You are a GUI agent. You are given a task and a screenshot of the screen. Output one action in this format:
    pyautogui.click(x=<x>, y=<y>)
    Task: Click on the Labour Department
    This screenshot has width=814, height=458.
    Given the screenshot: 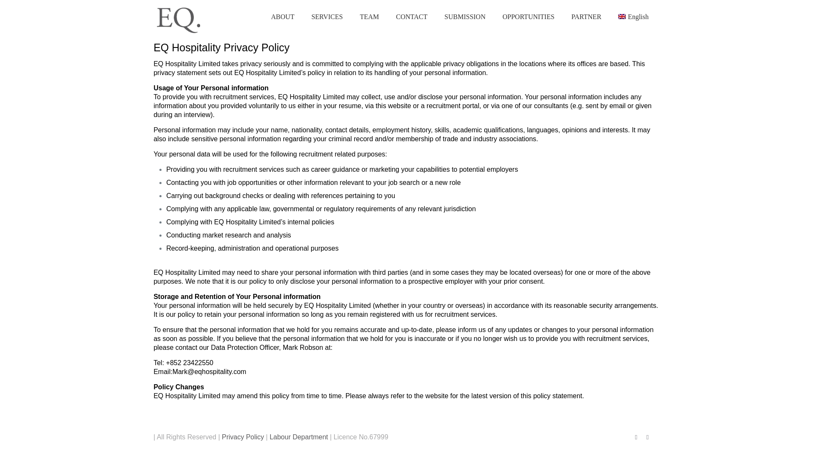 What is the action you would take?
    pyautogui.click(x=298, y=437)
    